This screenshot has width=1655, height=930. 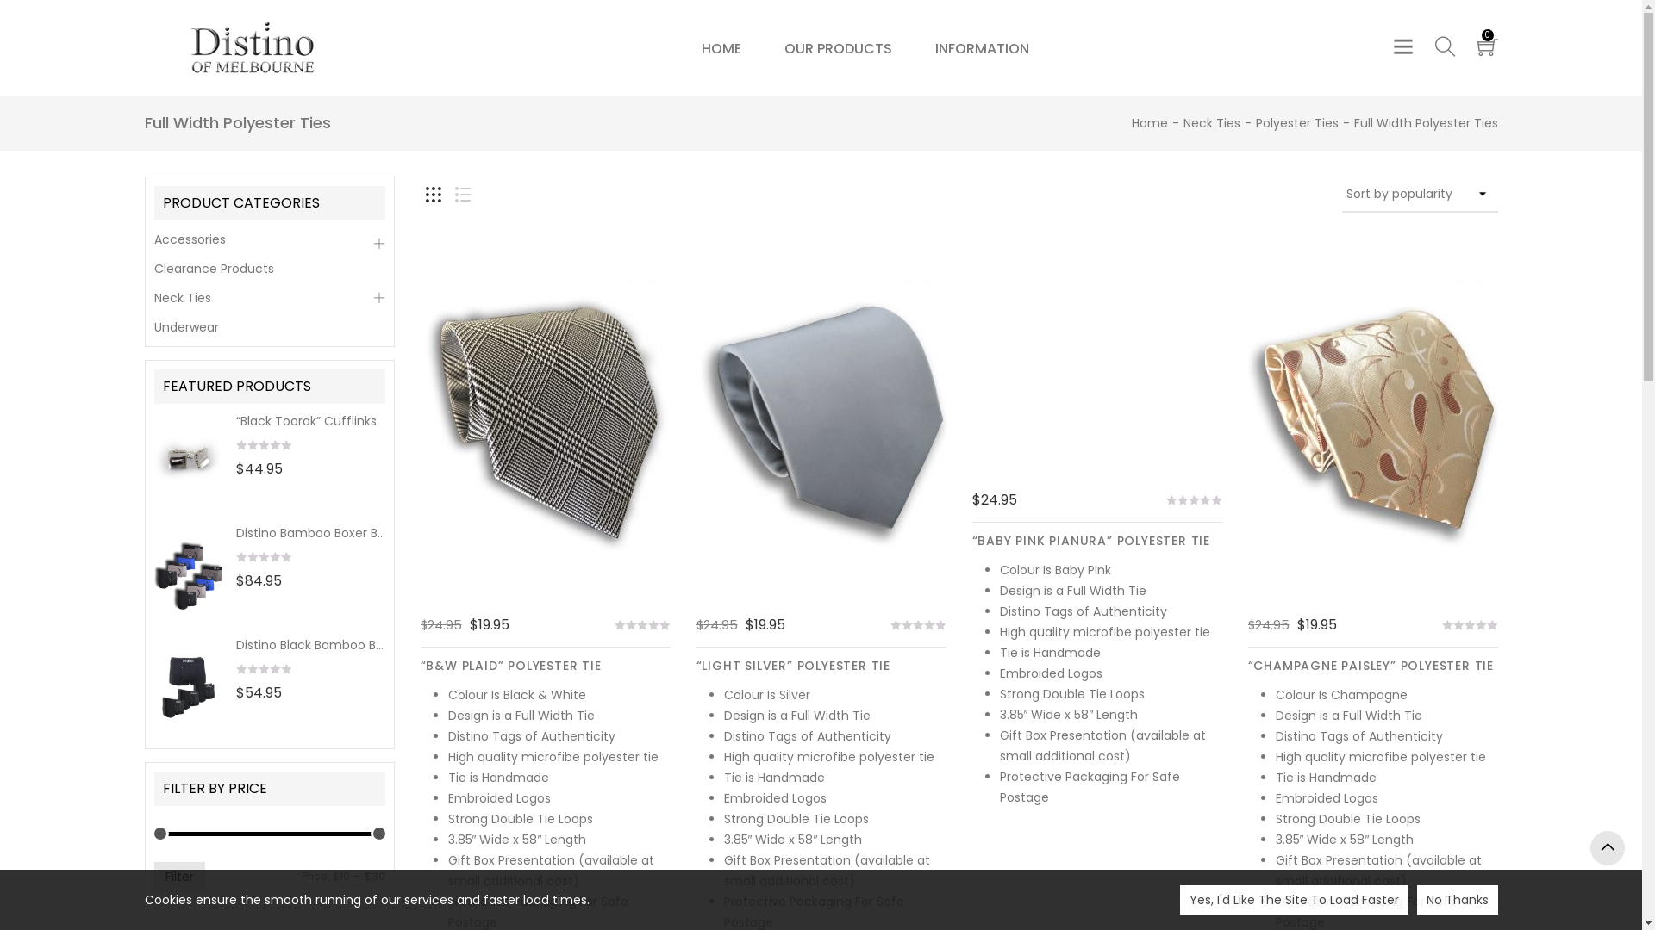 What do you see at coordinates (269, 269) in the screenshot?
I see `Clearance Products` at bounding box center [269, 269].